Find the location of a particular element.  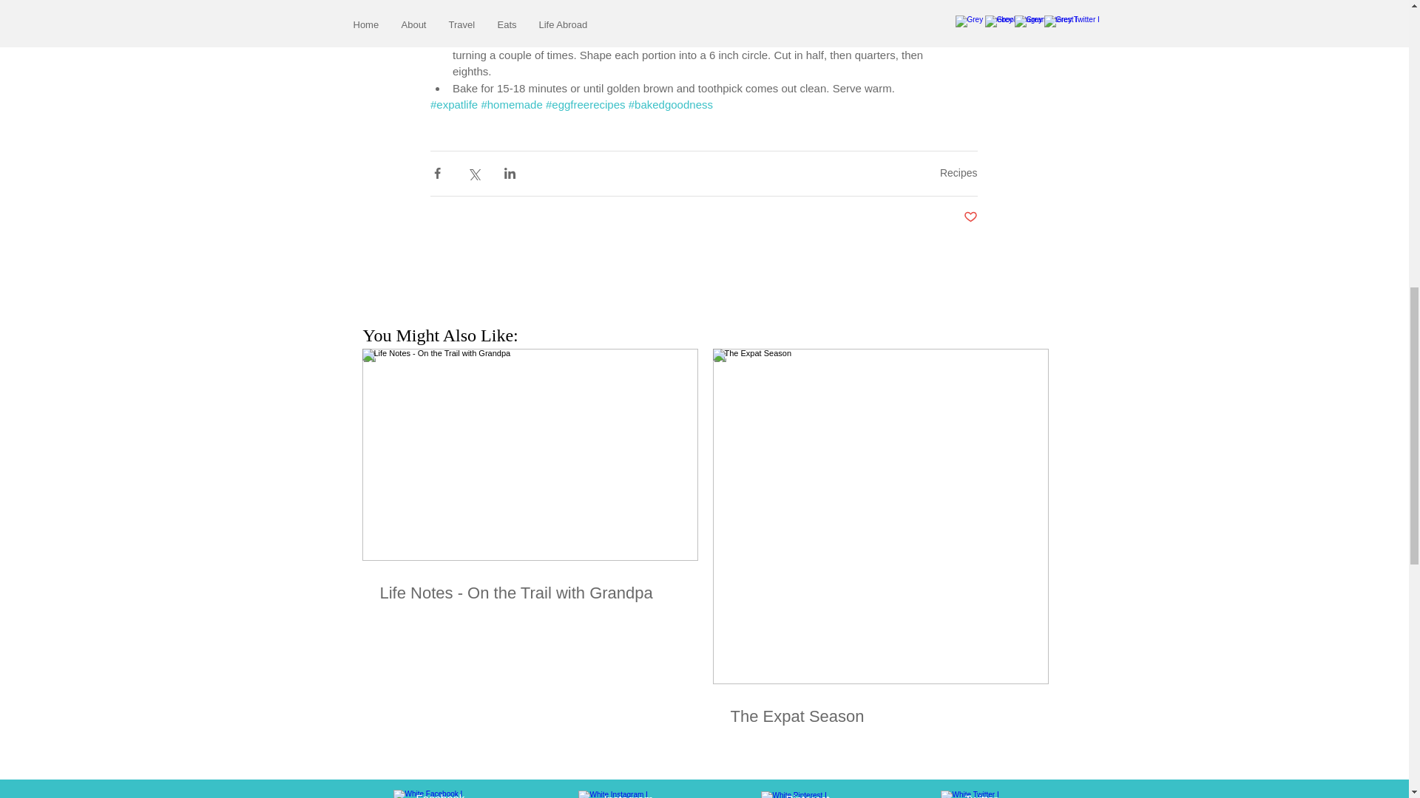

Twitter is located at coordinates (980, 795).